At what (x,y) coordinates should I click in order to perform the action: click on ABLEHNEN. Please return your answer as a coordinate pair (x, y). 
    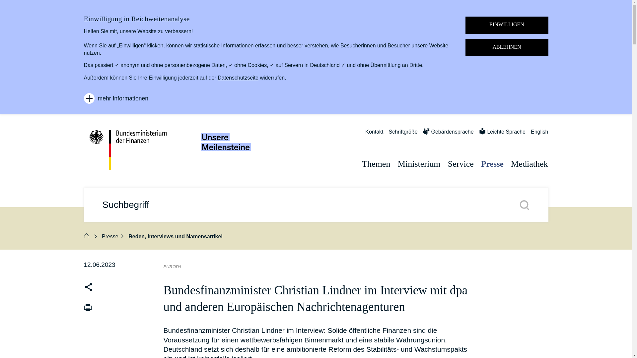
    Looking at the image, I should click on (506, 47).